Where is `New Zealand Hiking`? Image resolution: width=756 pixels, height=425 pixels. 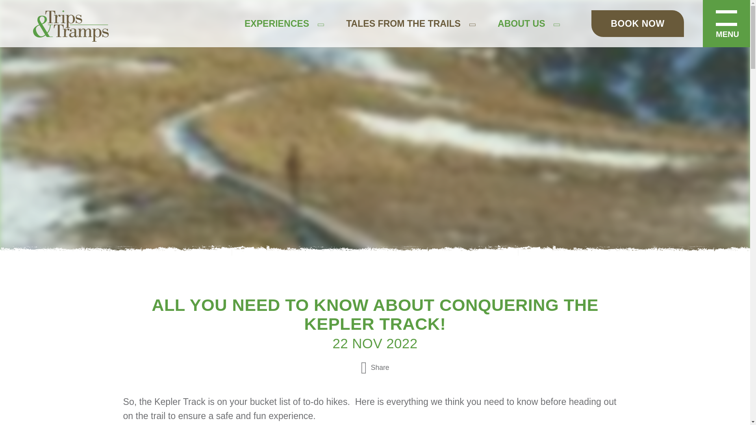
New Zealand Hiking is located at coordinates (48, 210).